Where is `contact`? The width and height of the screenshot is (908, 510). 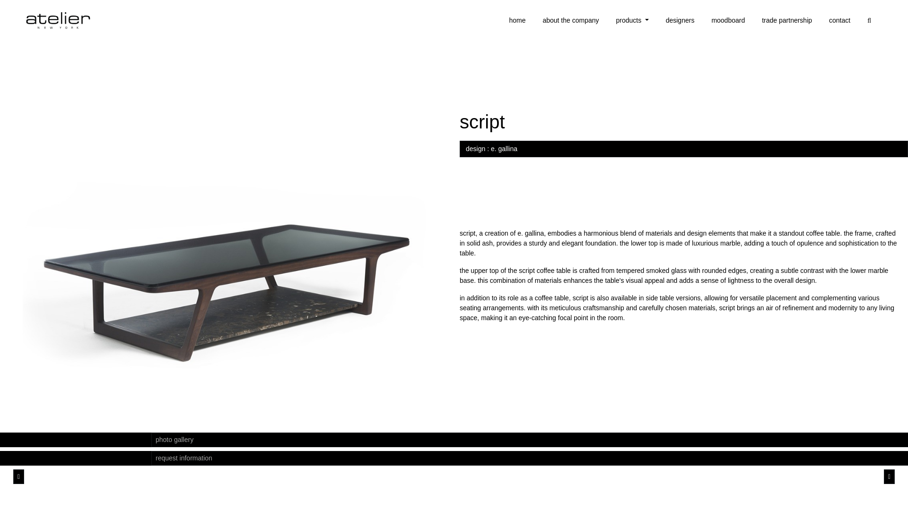
contact is located at coordinates (840, 21).